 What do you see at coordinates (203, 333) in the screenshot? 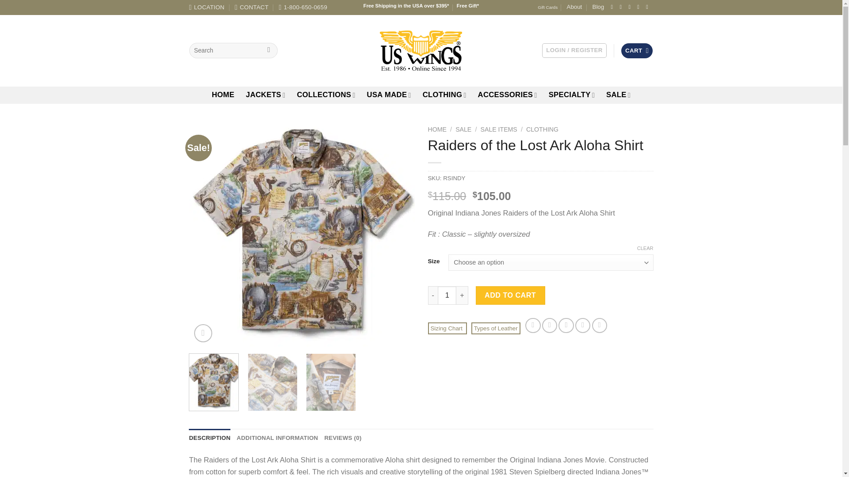
I see `Zoom` at bounding box center [203, 333].